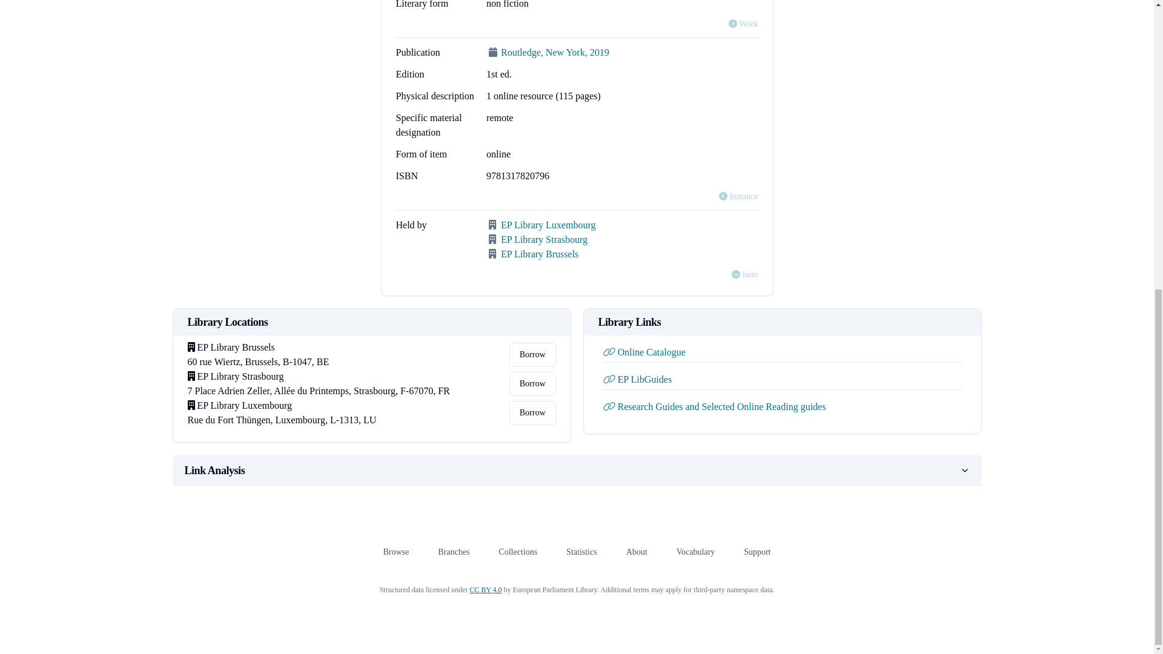 This screenshot has height=654, width=1163. I want to click on Collections, so click(518, 552).